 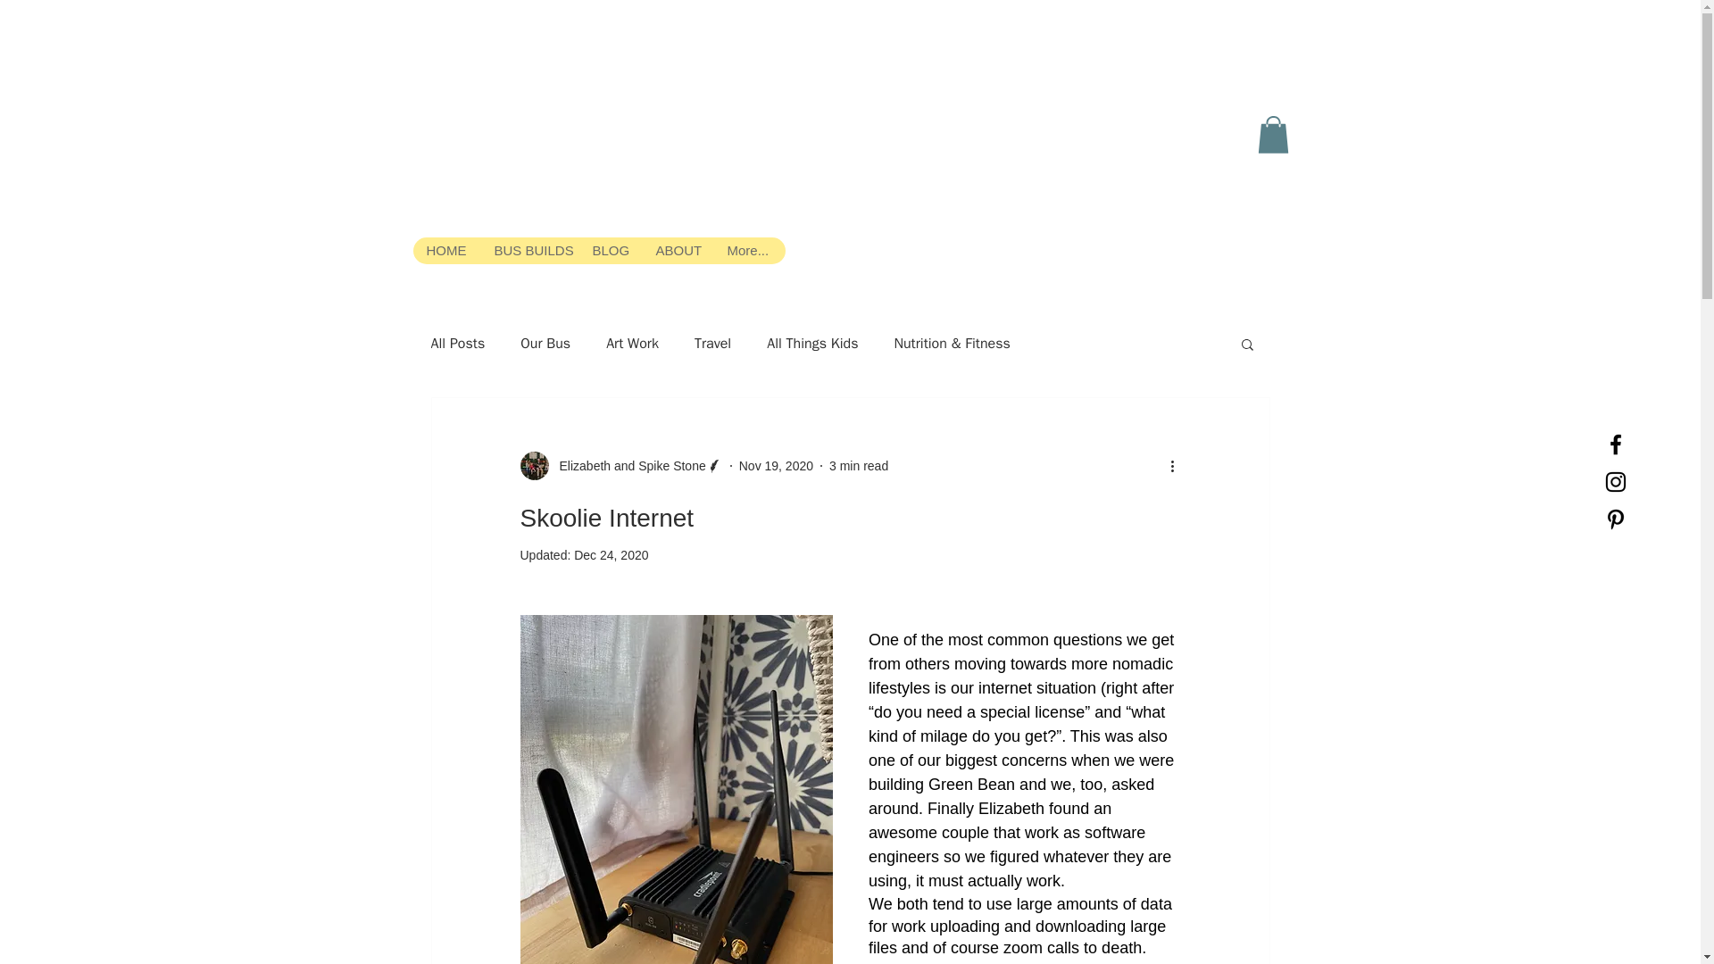 What do you see at coordinates (528, 250) in the screenshot?
I see `BUS BUILDS` at bounding box center [528, 250].